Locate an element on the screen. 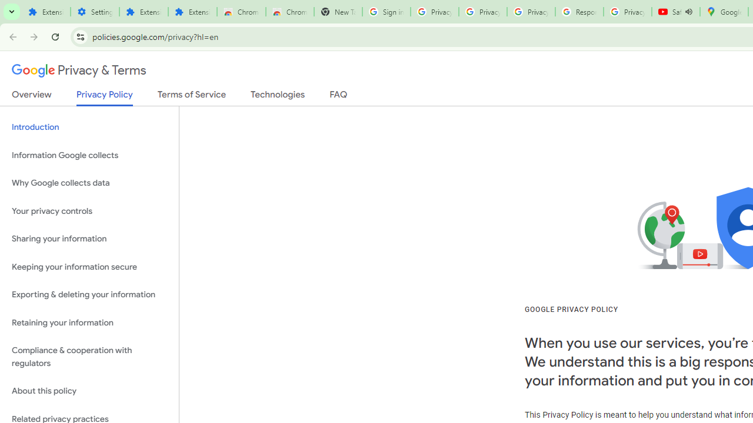 The height and width of the screenshot is (423, 753). Sign in - Google Accounts is located at coordinates (386, 12).